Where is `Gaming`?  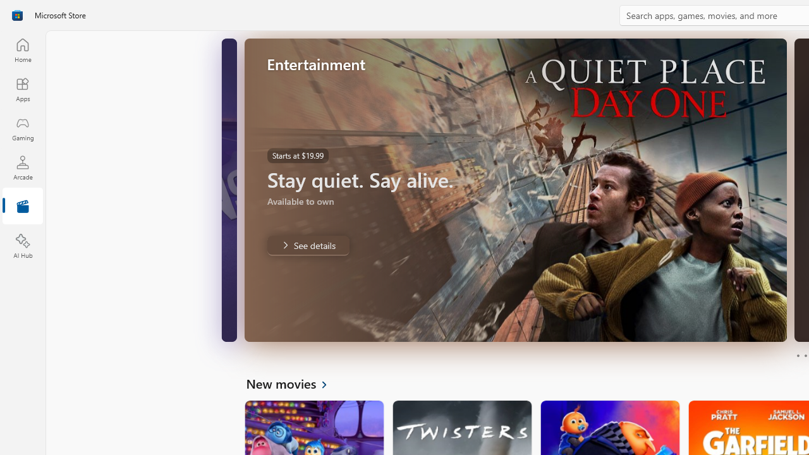
Gaming is located at coordinates (23, 128).